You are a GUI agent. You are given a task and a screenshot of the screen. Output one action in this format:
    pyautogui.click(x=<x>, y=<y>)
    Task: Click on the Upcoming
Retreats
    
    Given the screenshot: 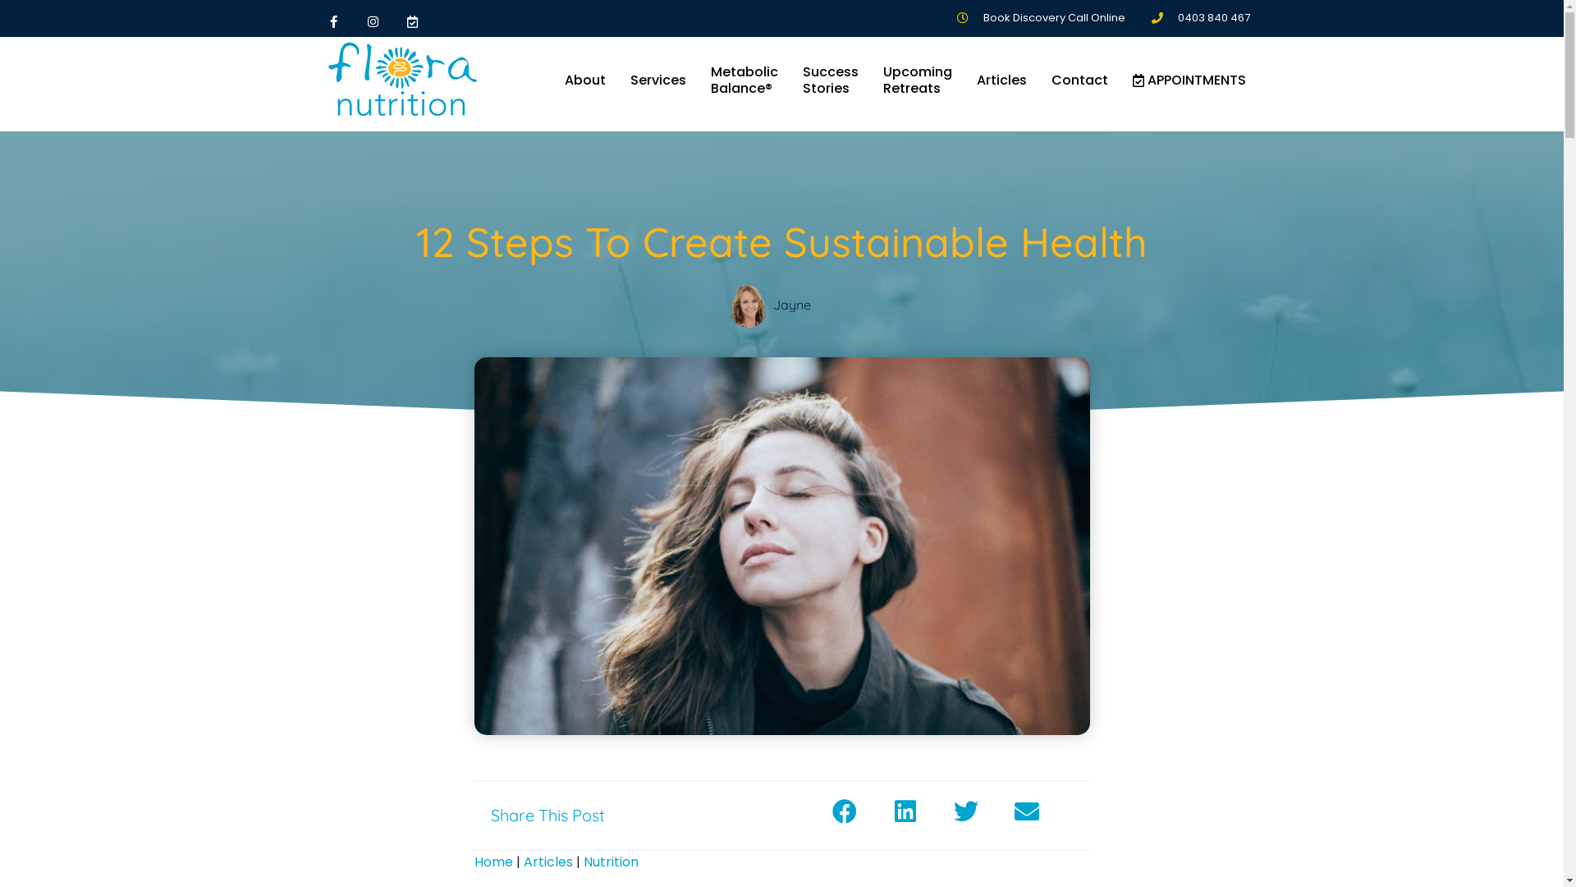 What is the action you would take?
    pyautogui.click(x=917, y=80)
    